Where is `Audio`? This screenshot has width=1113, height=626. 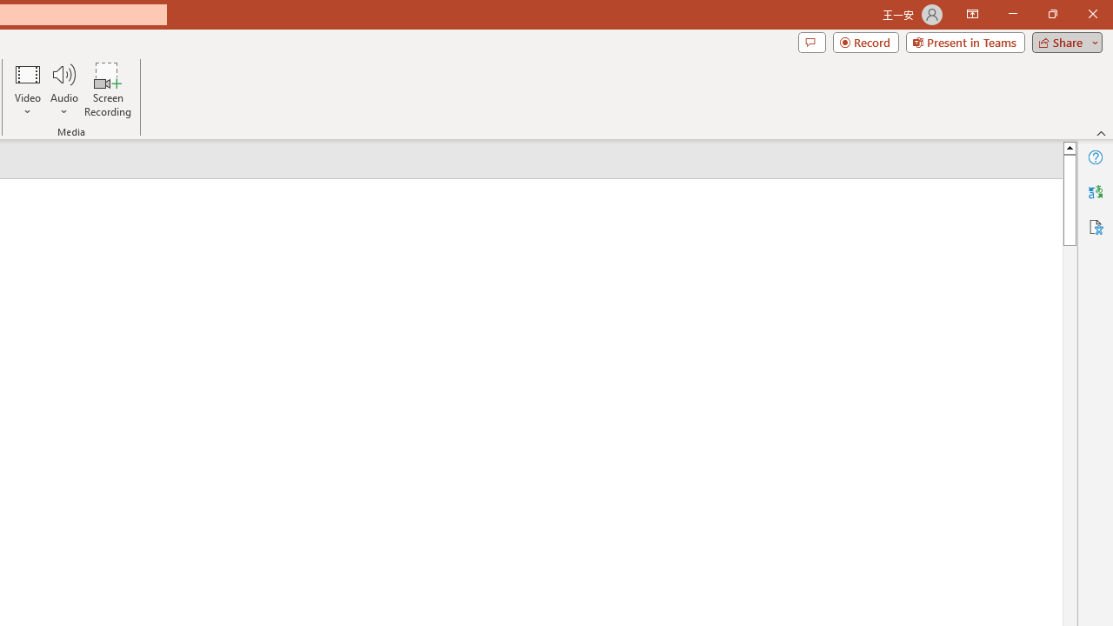 Audio is located at coordinates (63, 89).